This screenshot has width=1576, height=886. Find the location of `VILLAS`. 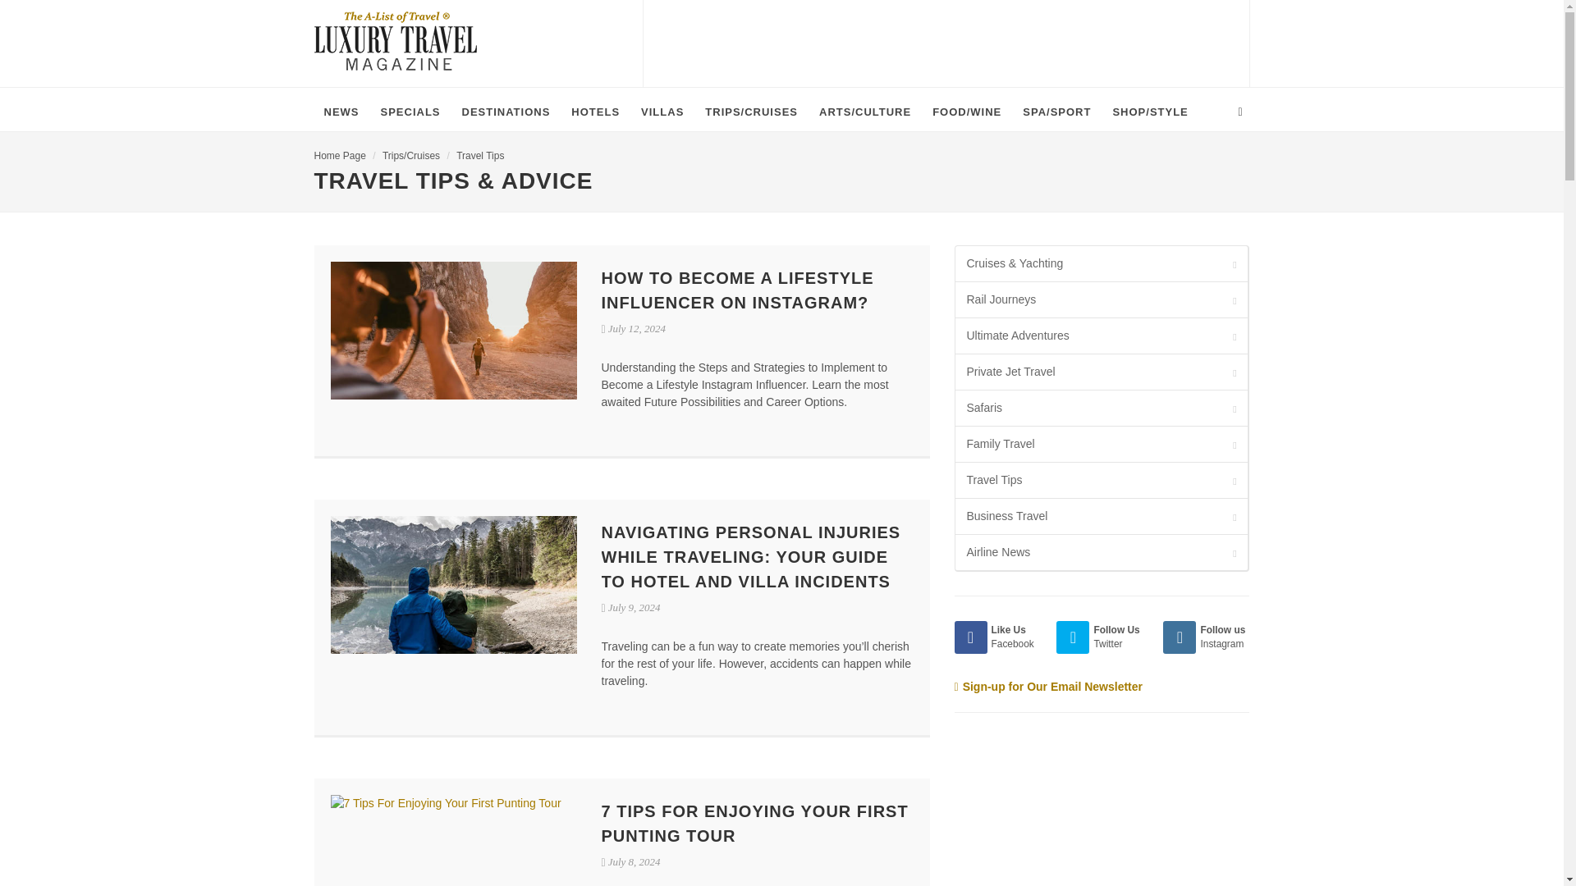

VILLAS is located at coordinates (662, 112).